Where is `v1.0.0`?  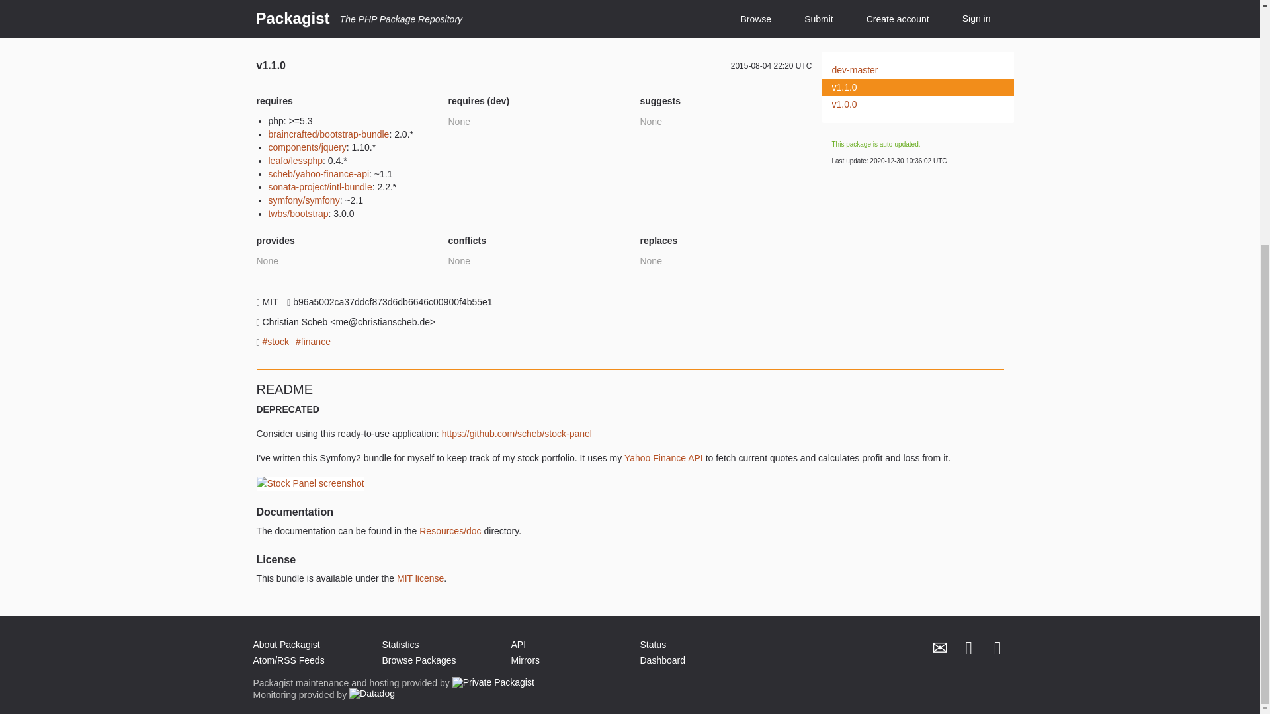 v1.0.0 is located at coordinates (910, 104).